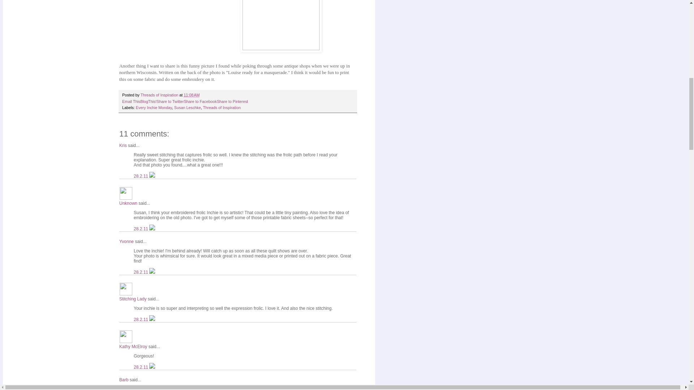  Describe the element at coordinates (141, 229) in the screenshot. I see `comment permalink` at that location.